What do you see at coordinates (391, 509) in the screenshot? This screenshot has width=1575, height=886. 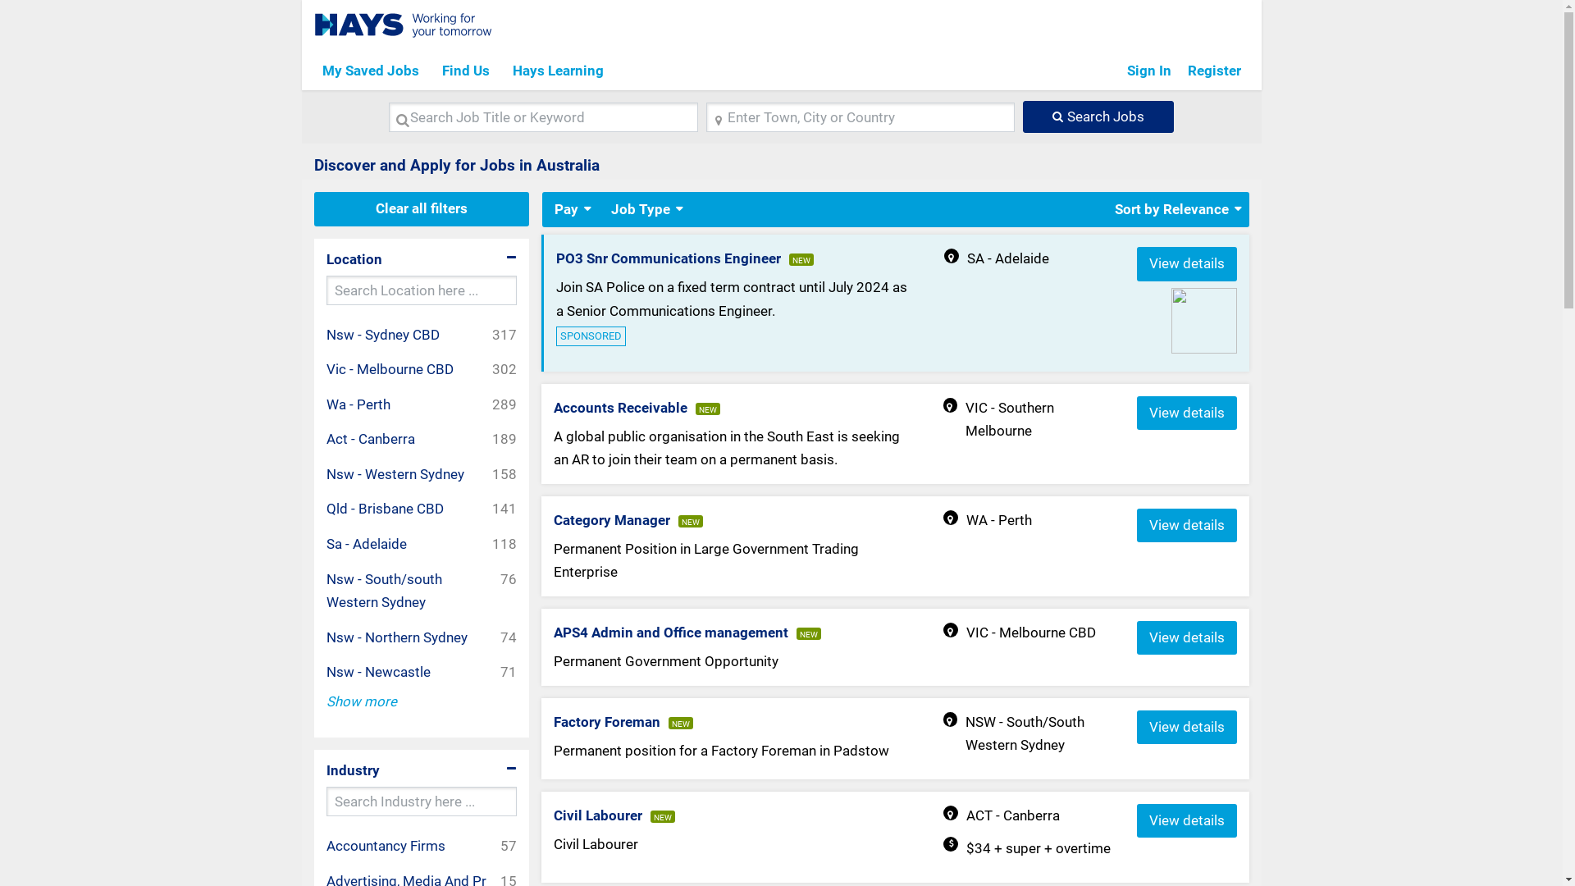 I see `Qld - Brisbane CBD` at bounding box center [391, 509].